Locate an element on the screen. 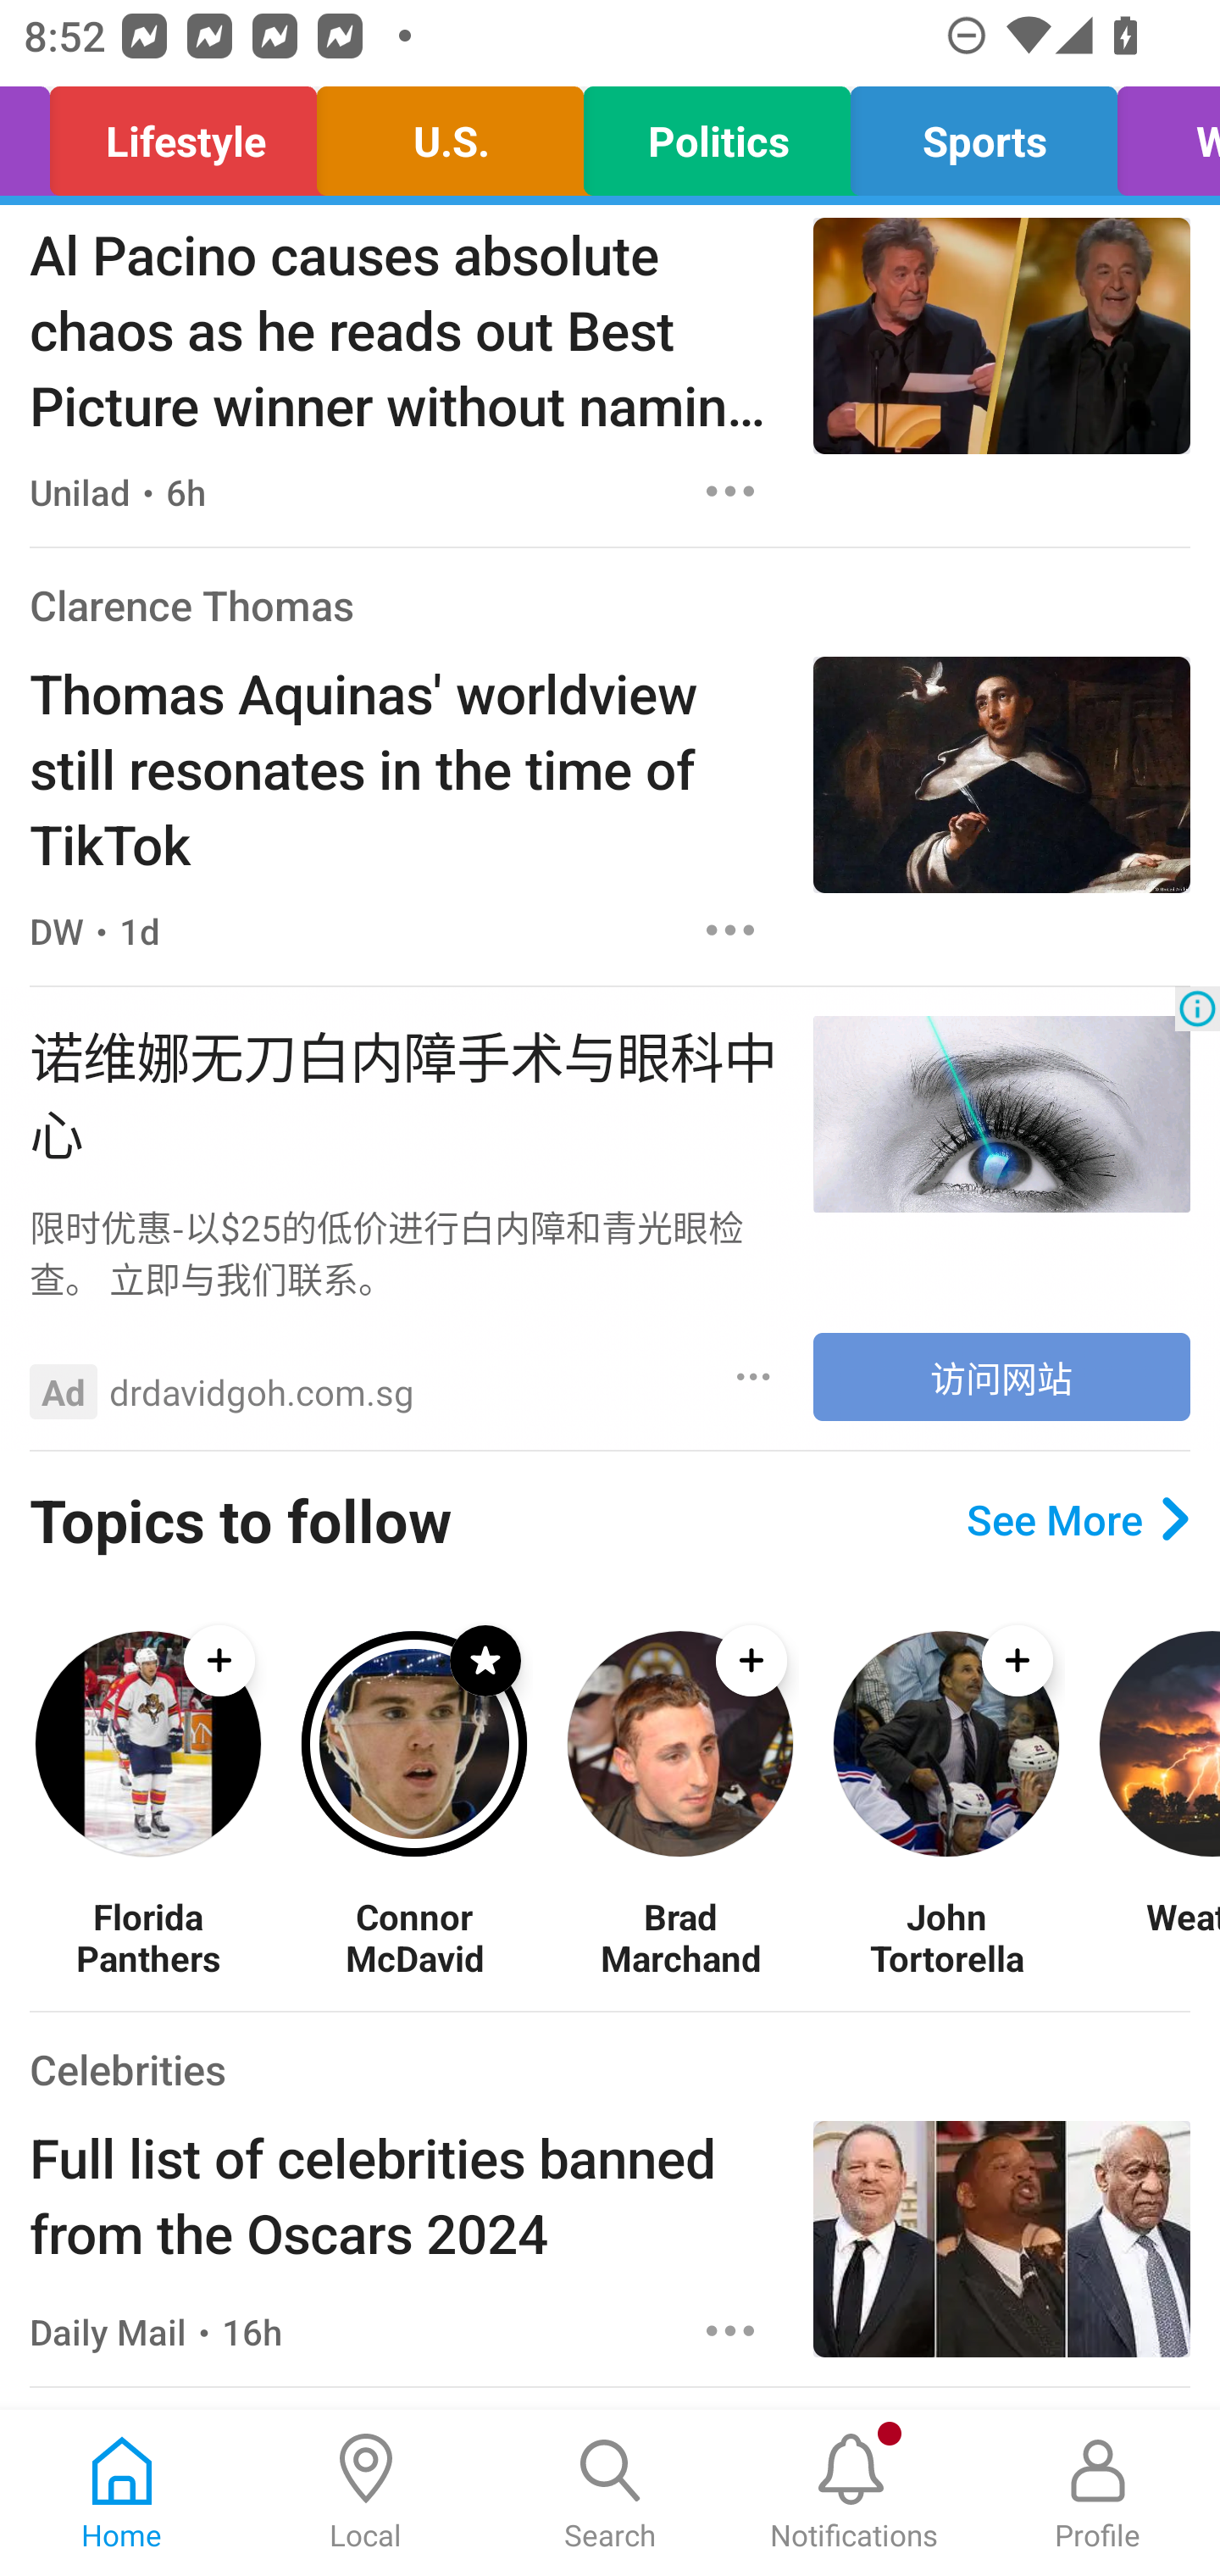 Image resolution: width=1220 pixels, height=2576 pixels. 限时优惠-以$25的低价进行白内障和青光眼检查。 立即与我们联系。 is located at coordinates (406, 1252).